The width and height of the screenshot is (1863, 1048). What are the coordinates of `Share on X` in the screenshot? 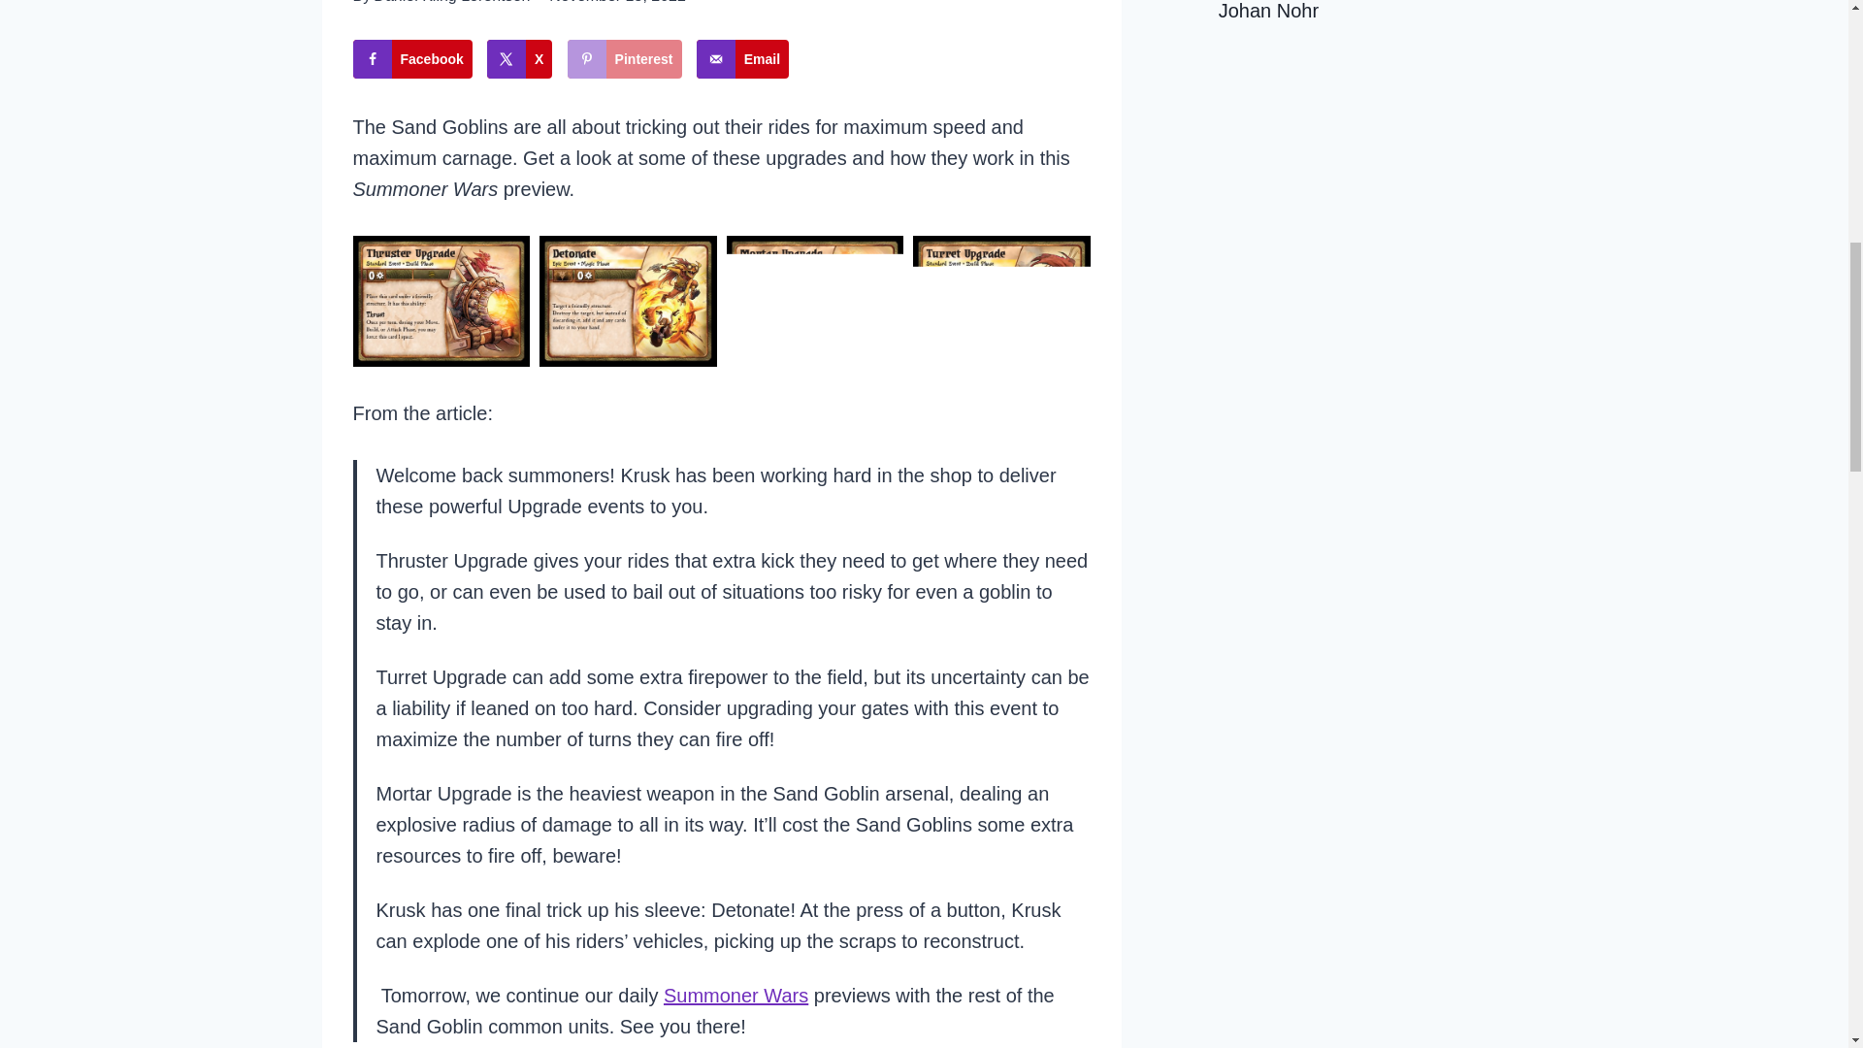 It's located at (518, 59).